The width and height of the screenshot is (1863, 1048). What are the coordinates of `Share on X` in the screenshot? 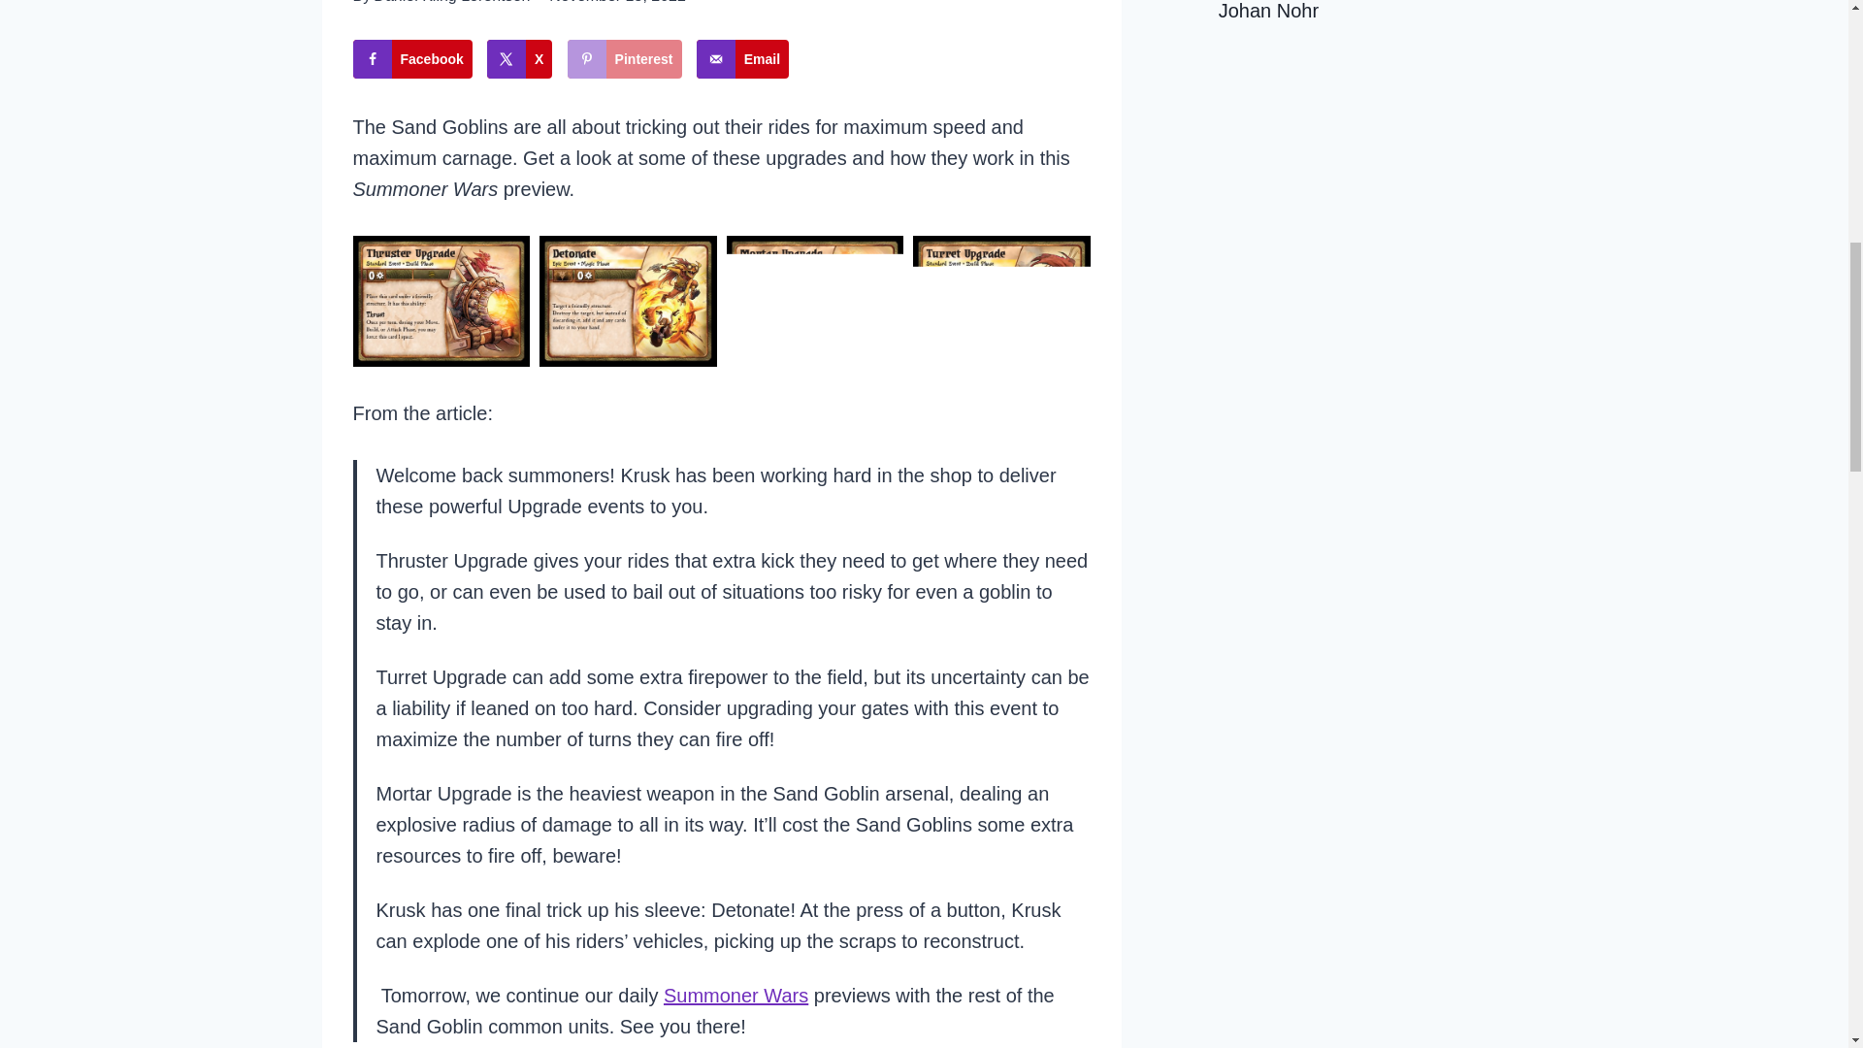 It's located at (518, 59).